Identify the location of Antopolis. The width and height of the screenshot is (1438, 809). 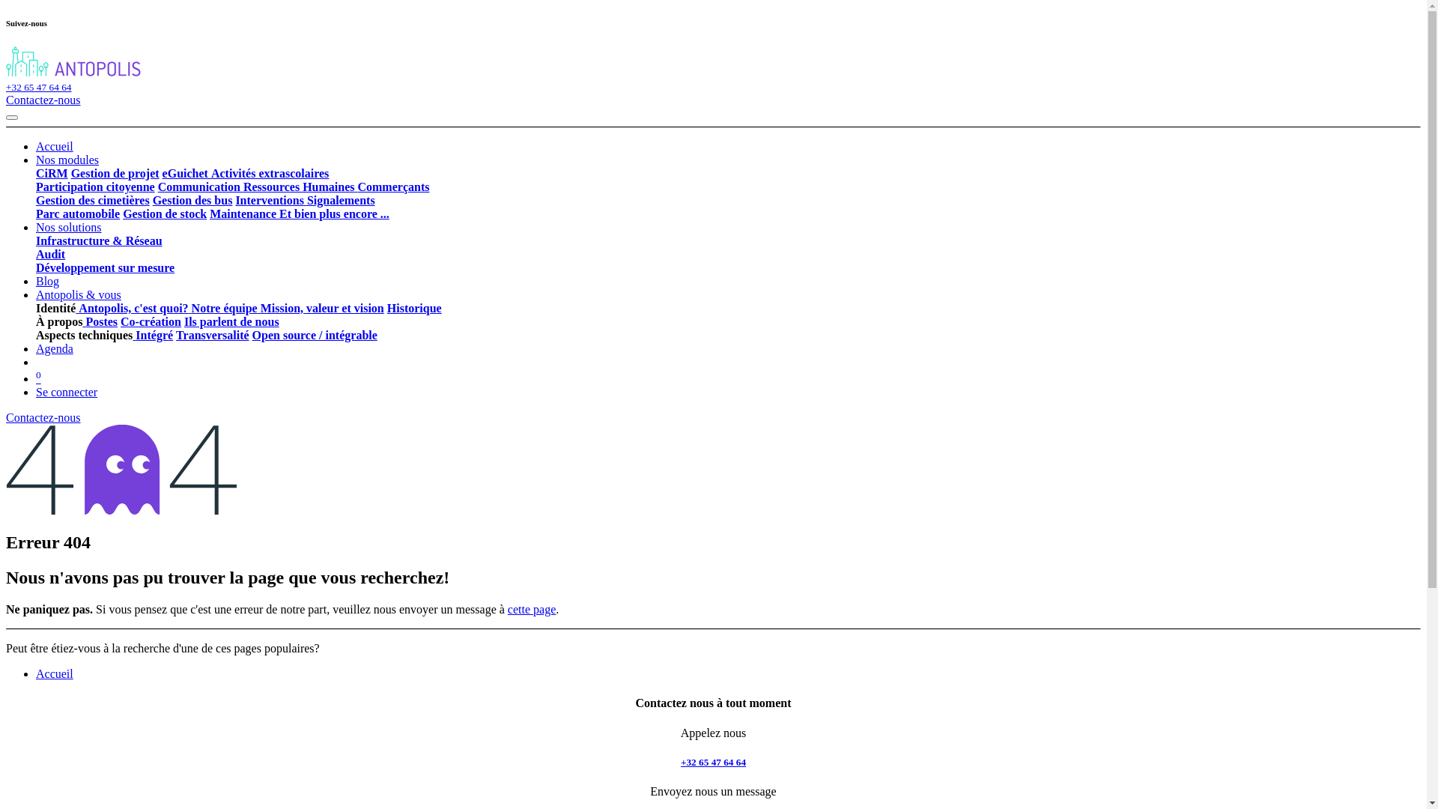
(73, 73).